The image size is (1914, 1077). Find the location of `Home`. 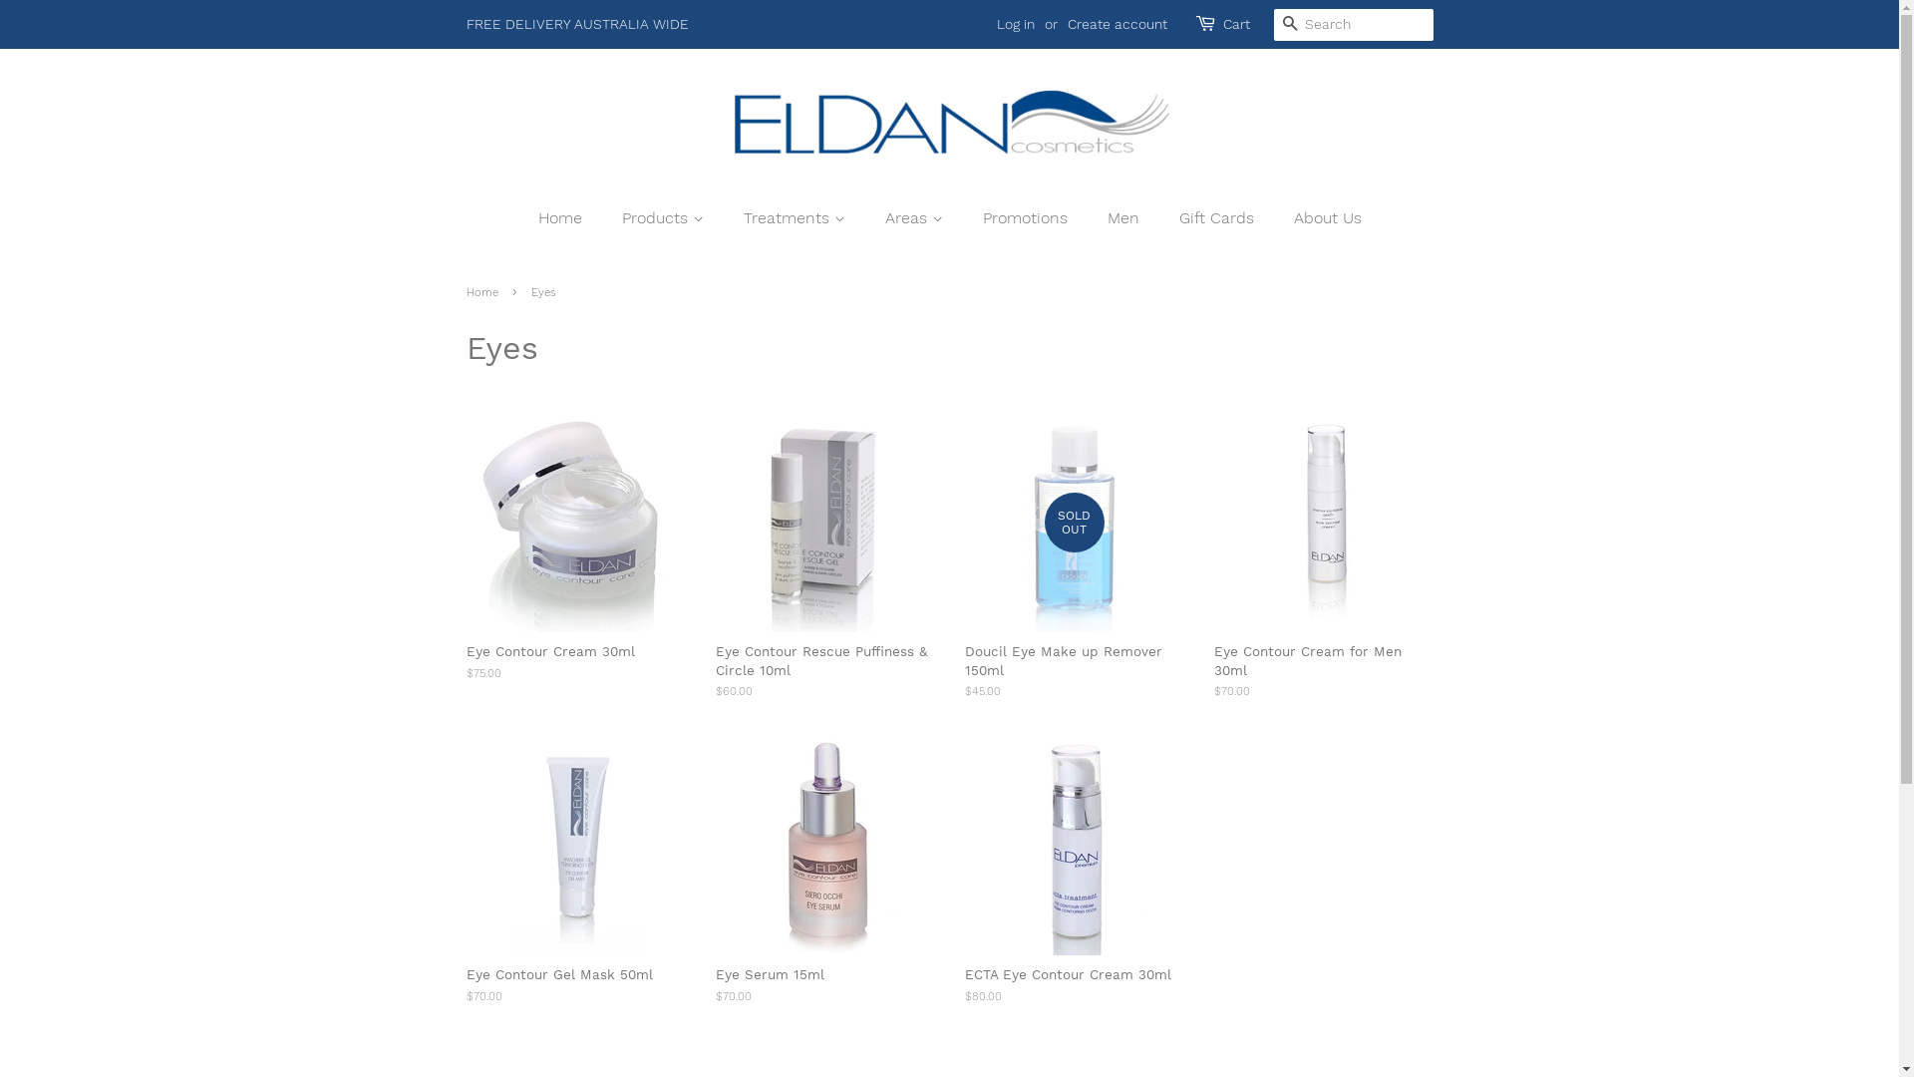

Home is located at coordinates (570, 217).